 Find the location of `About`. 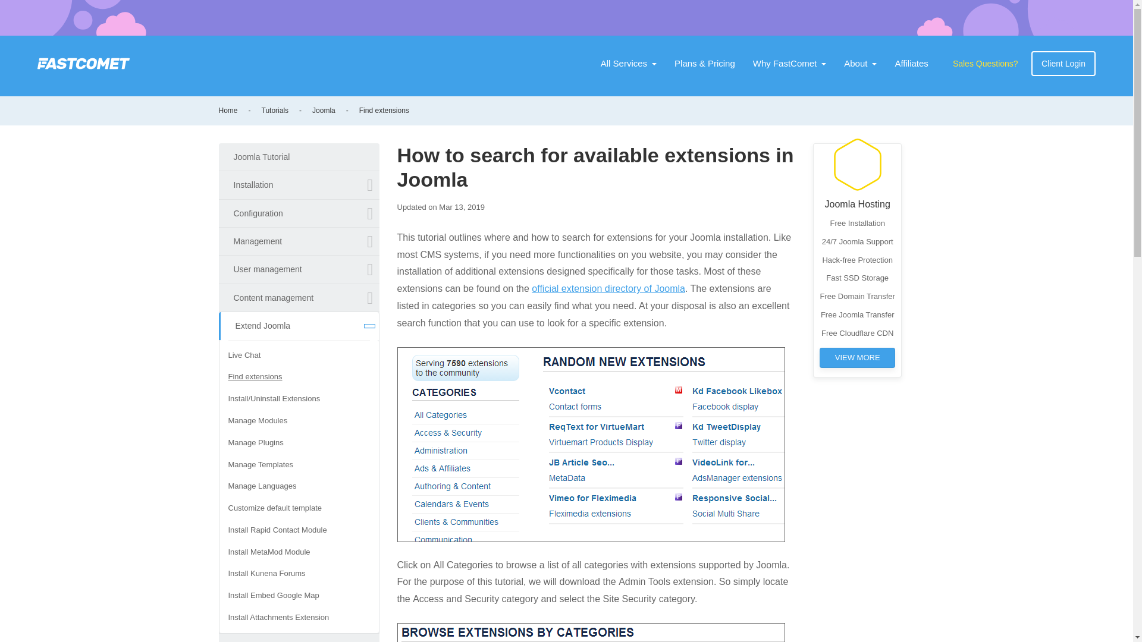

About is located at coordinates (860, 64).